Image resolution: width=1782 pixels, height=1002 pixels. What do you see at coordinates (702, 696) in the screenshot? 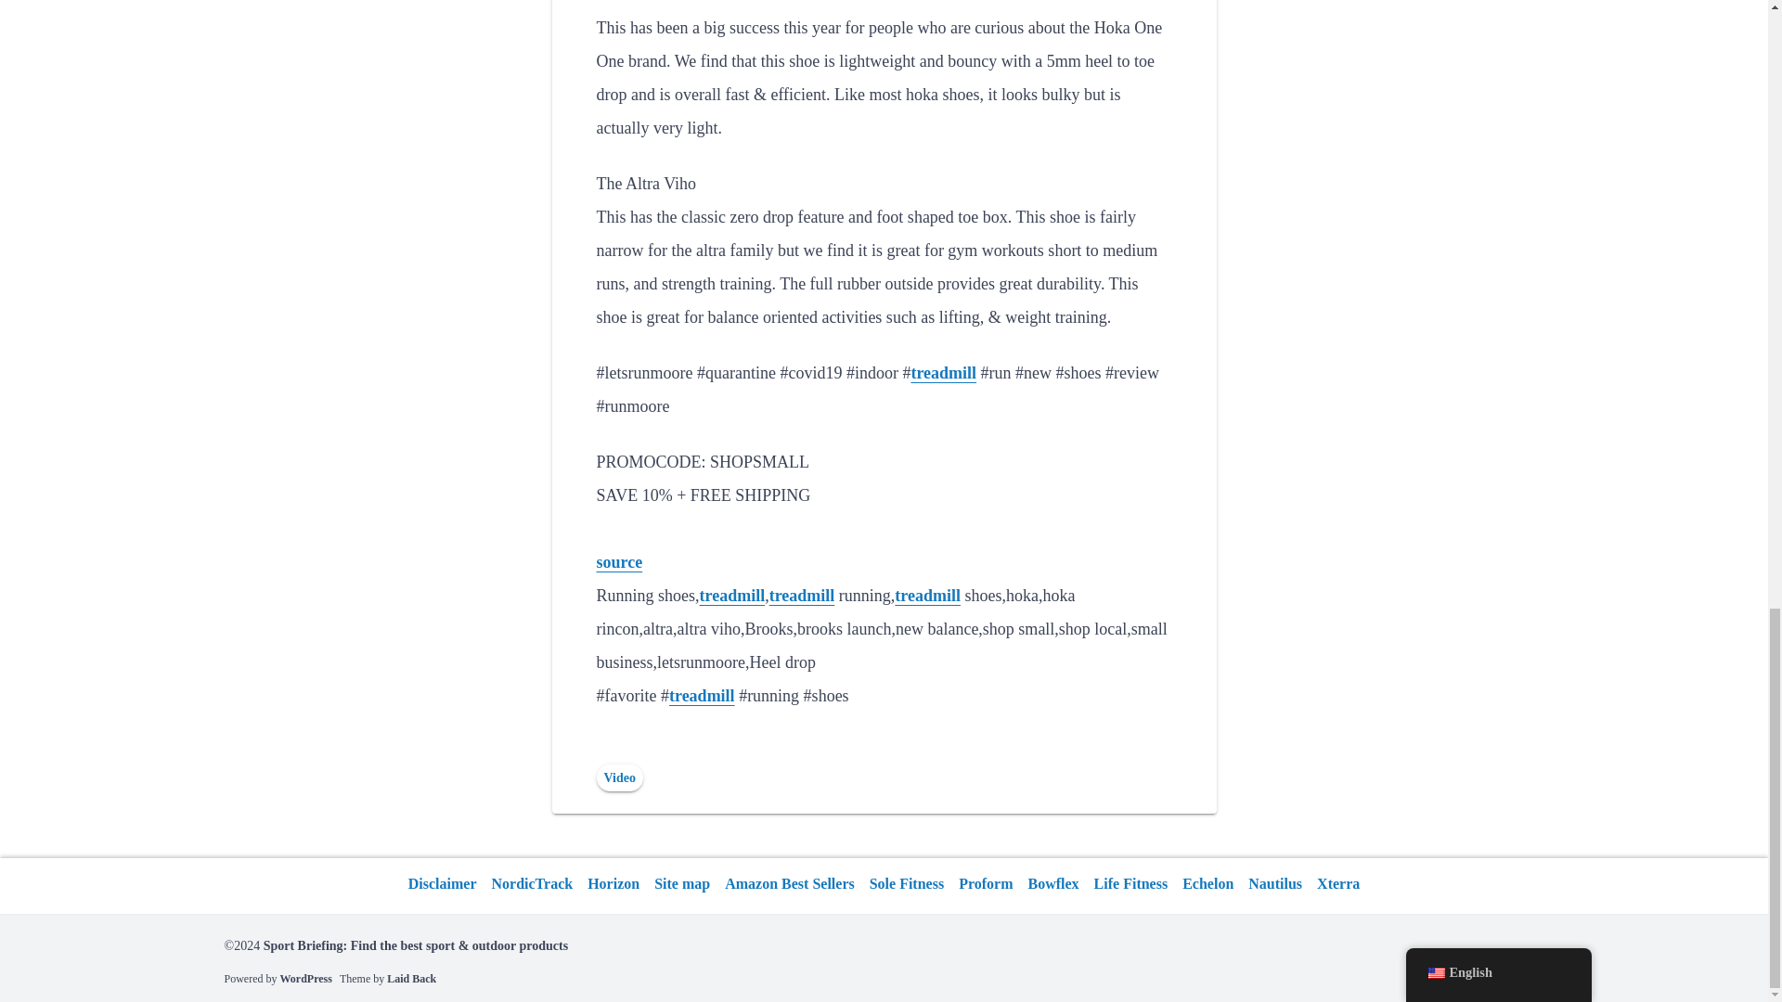
I see `treadmill` at bounding box center [702, 696].